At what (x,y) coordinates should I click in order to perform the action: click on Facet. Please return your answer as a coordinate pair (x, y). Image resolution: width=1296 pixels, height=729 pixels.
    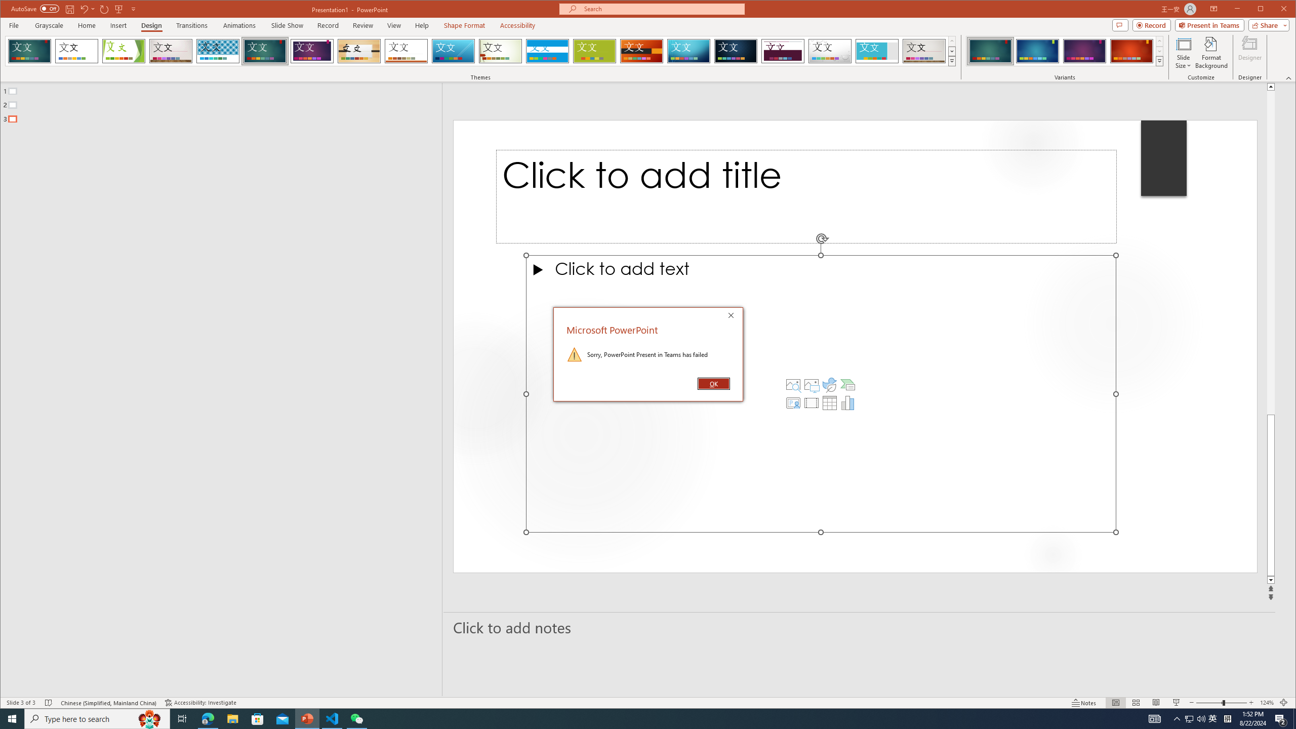
    Looking at the image, I should click on (124, 51).